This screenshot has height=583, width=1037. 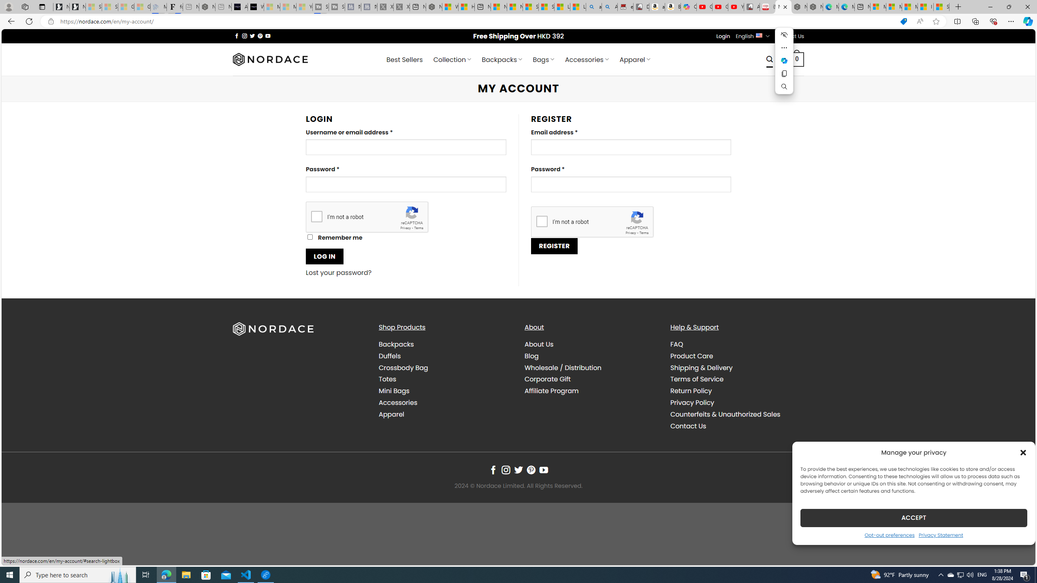 I want to click on Login, so click(x=723, y=36).